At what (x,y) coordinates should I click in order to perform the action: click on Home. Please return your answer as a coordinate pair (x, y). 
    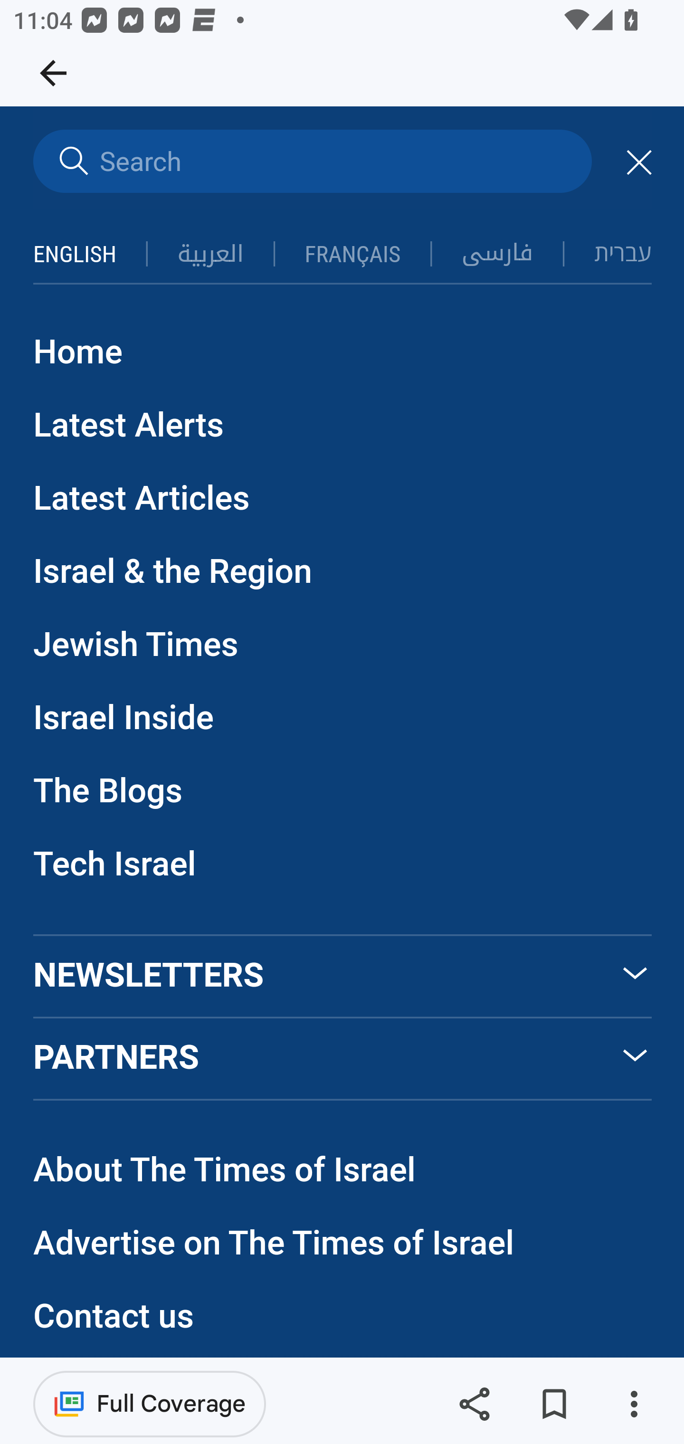
    Looking at the image, I should click on (78, 353).